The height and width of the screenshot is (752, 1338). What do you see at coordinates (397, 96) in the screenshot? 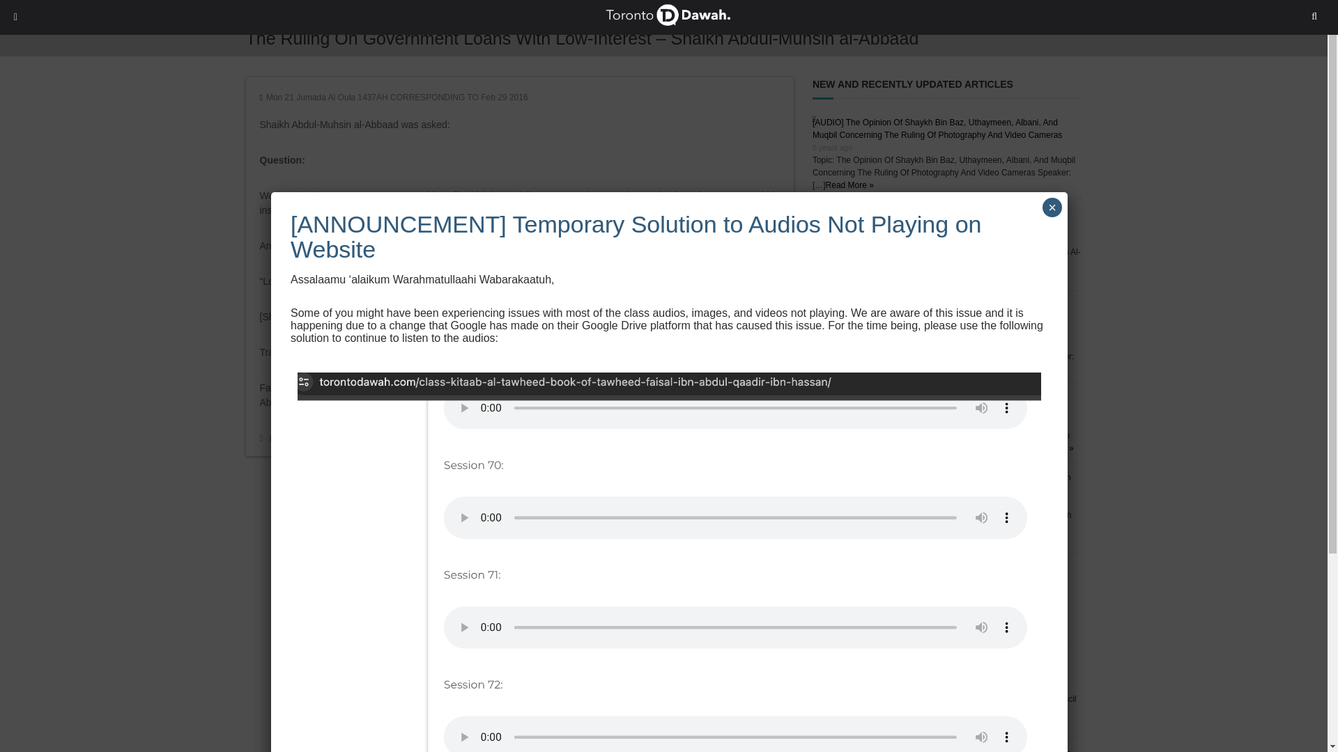
I see `Mon 21 Jumada Al Oula 1437AH CORRESPONDING TO Feb 29 2016` at bounding box center [397, 96].